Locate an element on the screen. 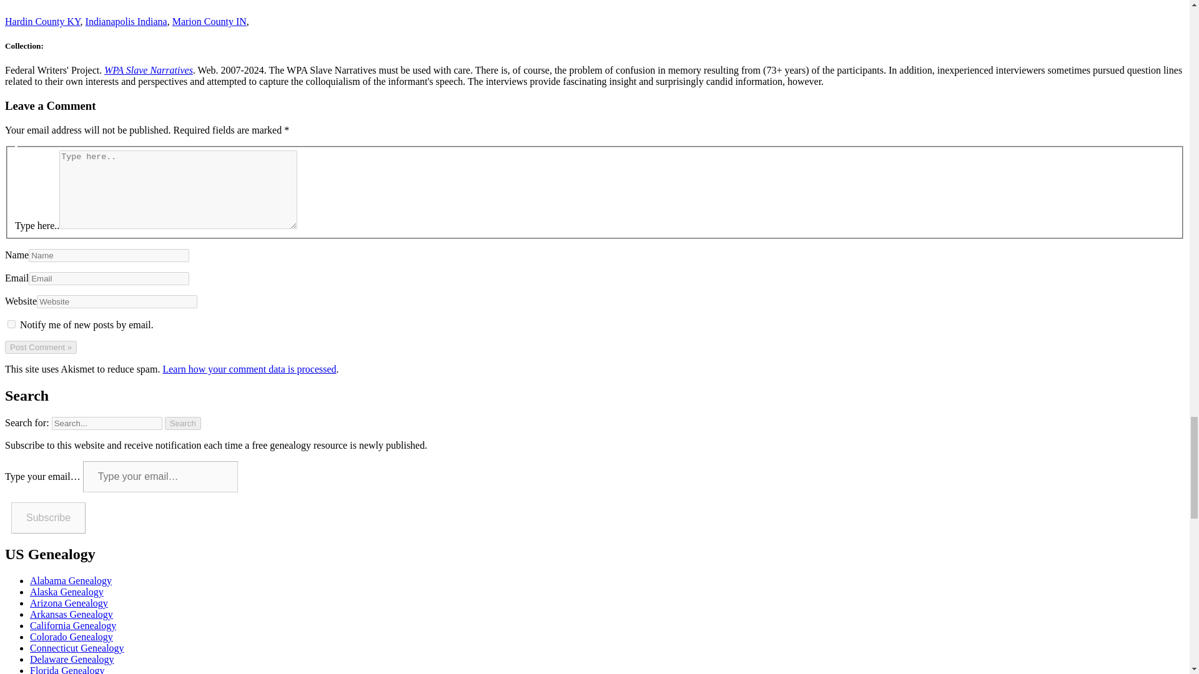  Arizona Genealogy is located at coordinates (69, 603).